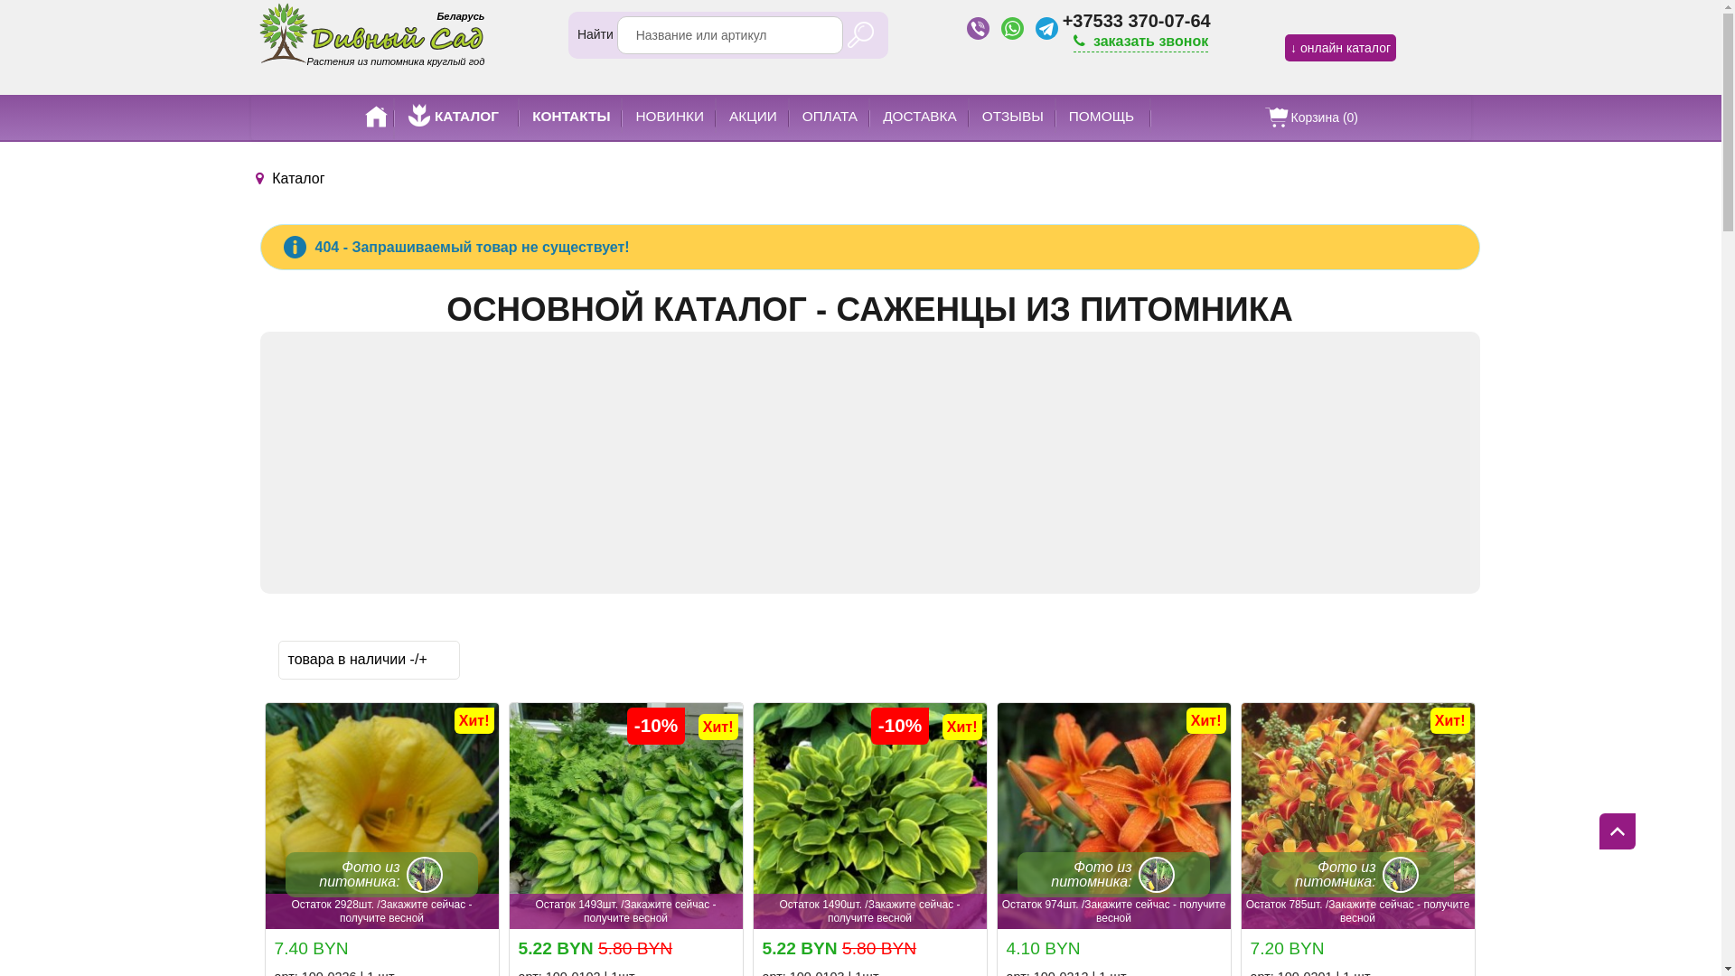 This screenshot has height=976, width=1735. Describe the element at coordinates (1137, 21) in the screenshot. I see `+37533 370-07-64` at that location.